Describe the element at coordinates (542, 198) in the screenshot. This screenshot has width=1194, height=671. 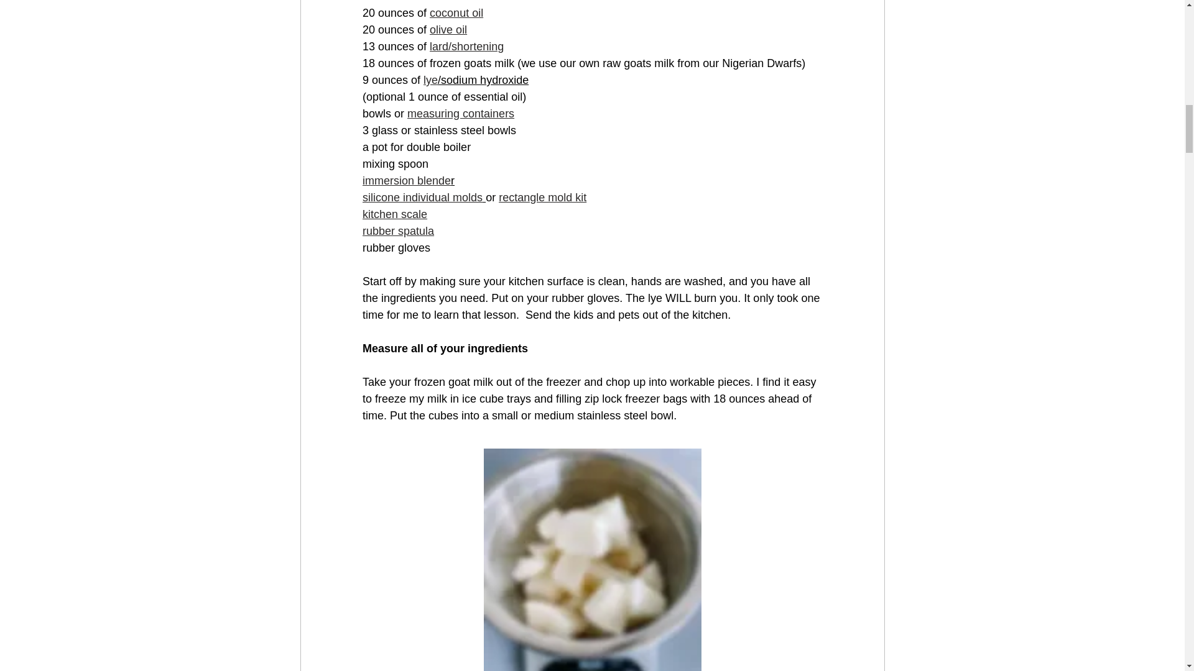
I see `rectangle mold kit` at that location.